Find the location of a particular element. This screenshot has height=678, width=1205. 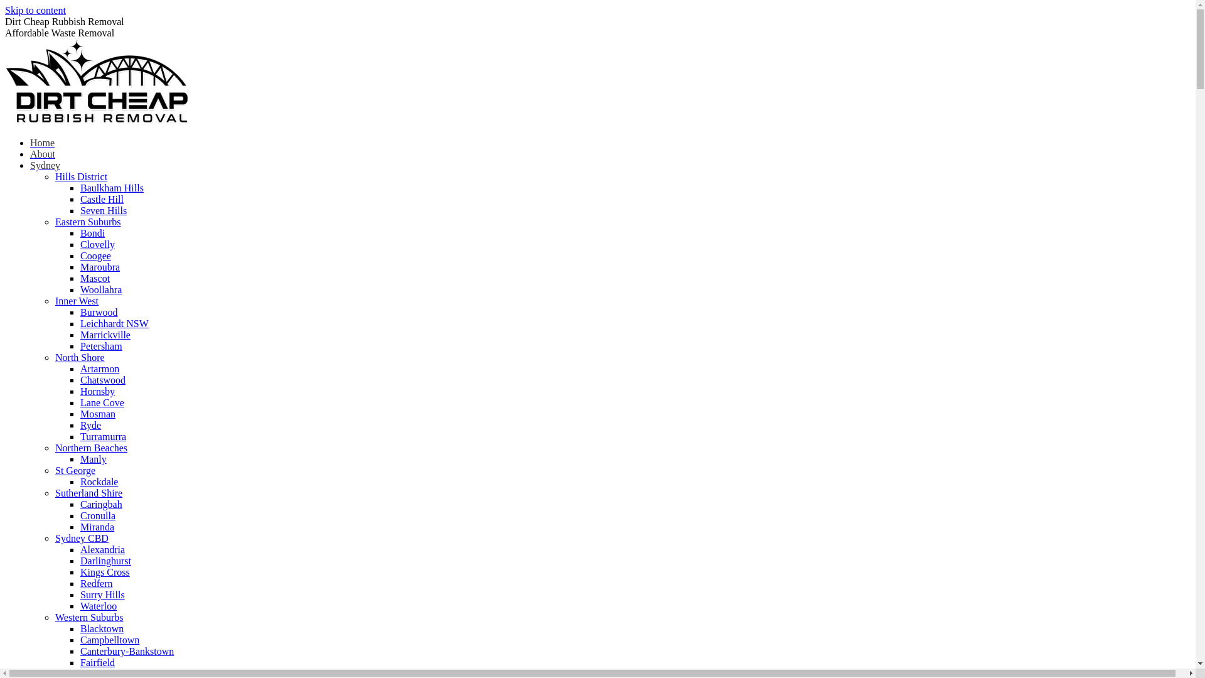

Caringbah is located at coordinates (102, 505).